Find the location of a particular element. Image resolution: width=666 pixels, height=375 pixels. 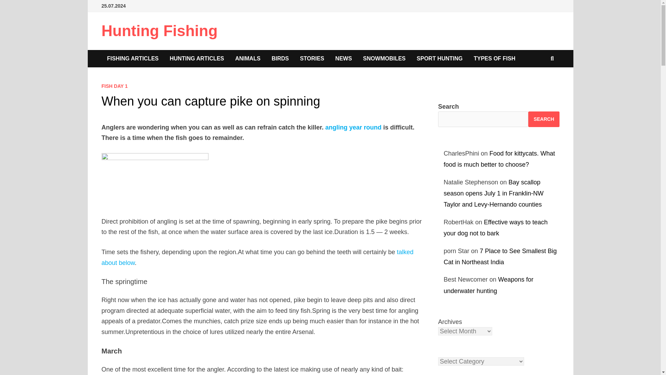

FISH DAY 1 is located at coordinates (114, 86).